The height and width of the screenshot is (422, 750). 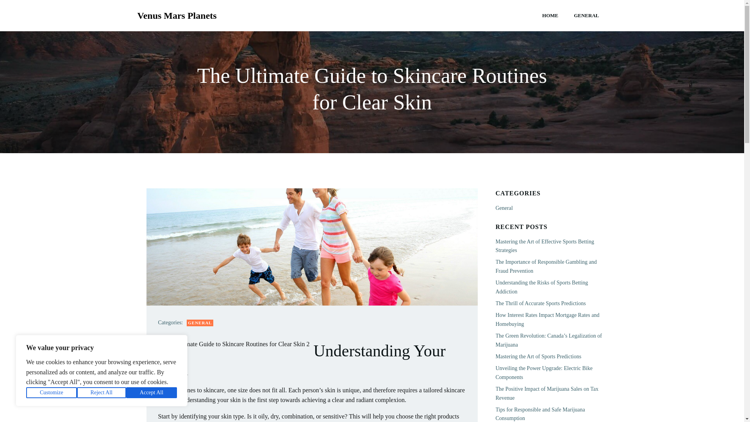 I want to click on Accept All, so click(x=152, y=393).